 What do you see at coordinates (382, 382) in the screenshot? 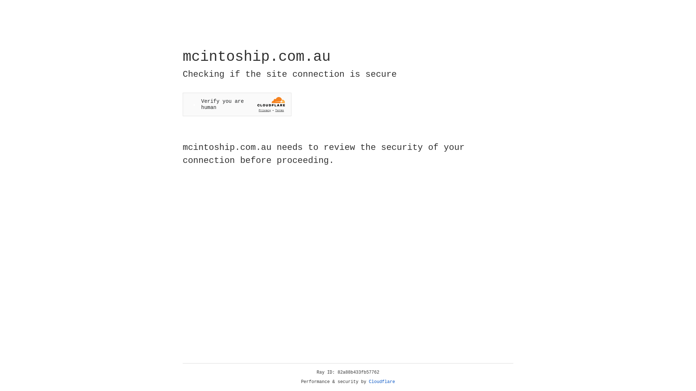
I see `Cloudflare` at bounding box center [382, 382].